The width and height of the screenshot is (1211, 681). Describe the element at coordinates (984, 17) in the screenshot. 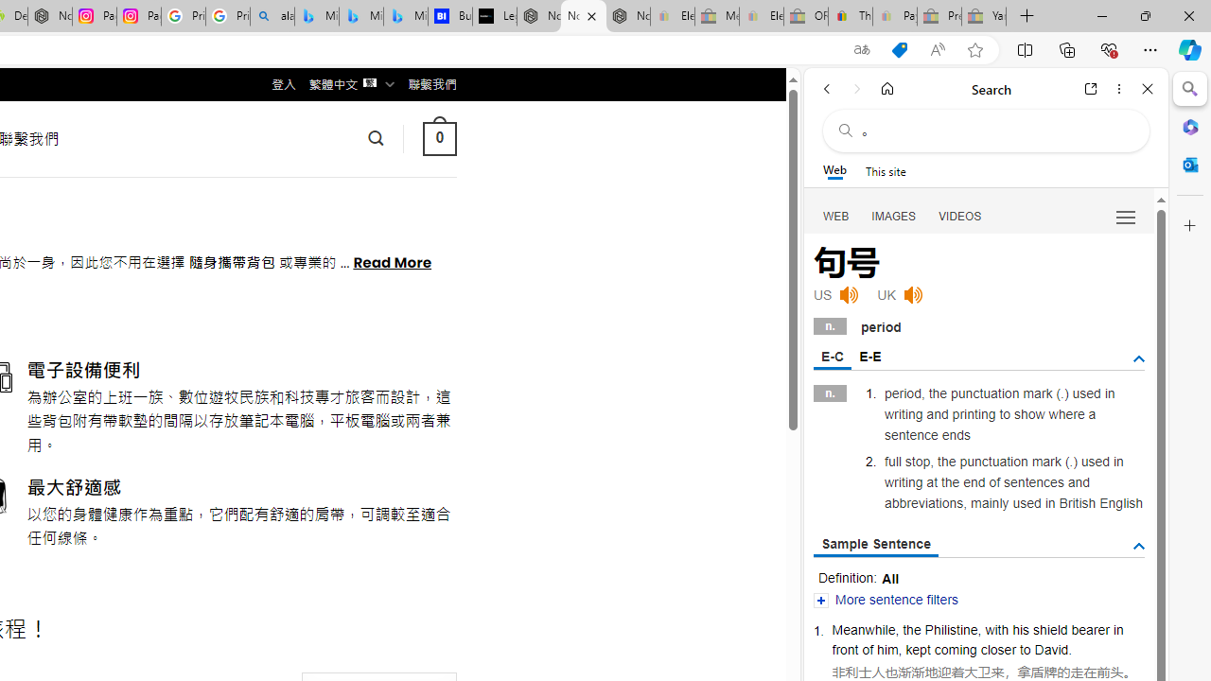

I see `Yard, Garden & Outdoor Living - Sleeping` at that location.